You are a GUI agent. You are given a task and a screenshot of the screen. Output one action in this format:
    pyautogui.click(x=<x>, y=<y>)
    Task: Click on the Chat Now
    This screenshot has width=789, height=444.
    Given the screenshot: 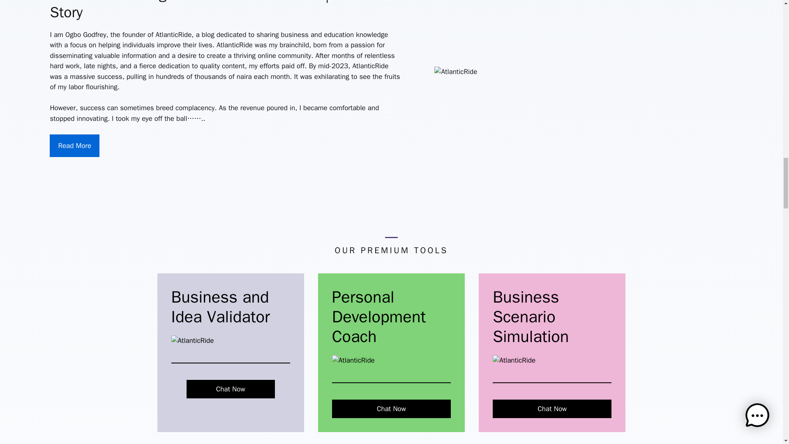 What is the action you would take?
    pyautogui.click(x=552, y=409)
    